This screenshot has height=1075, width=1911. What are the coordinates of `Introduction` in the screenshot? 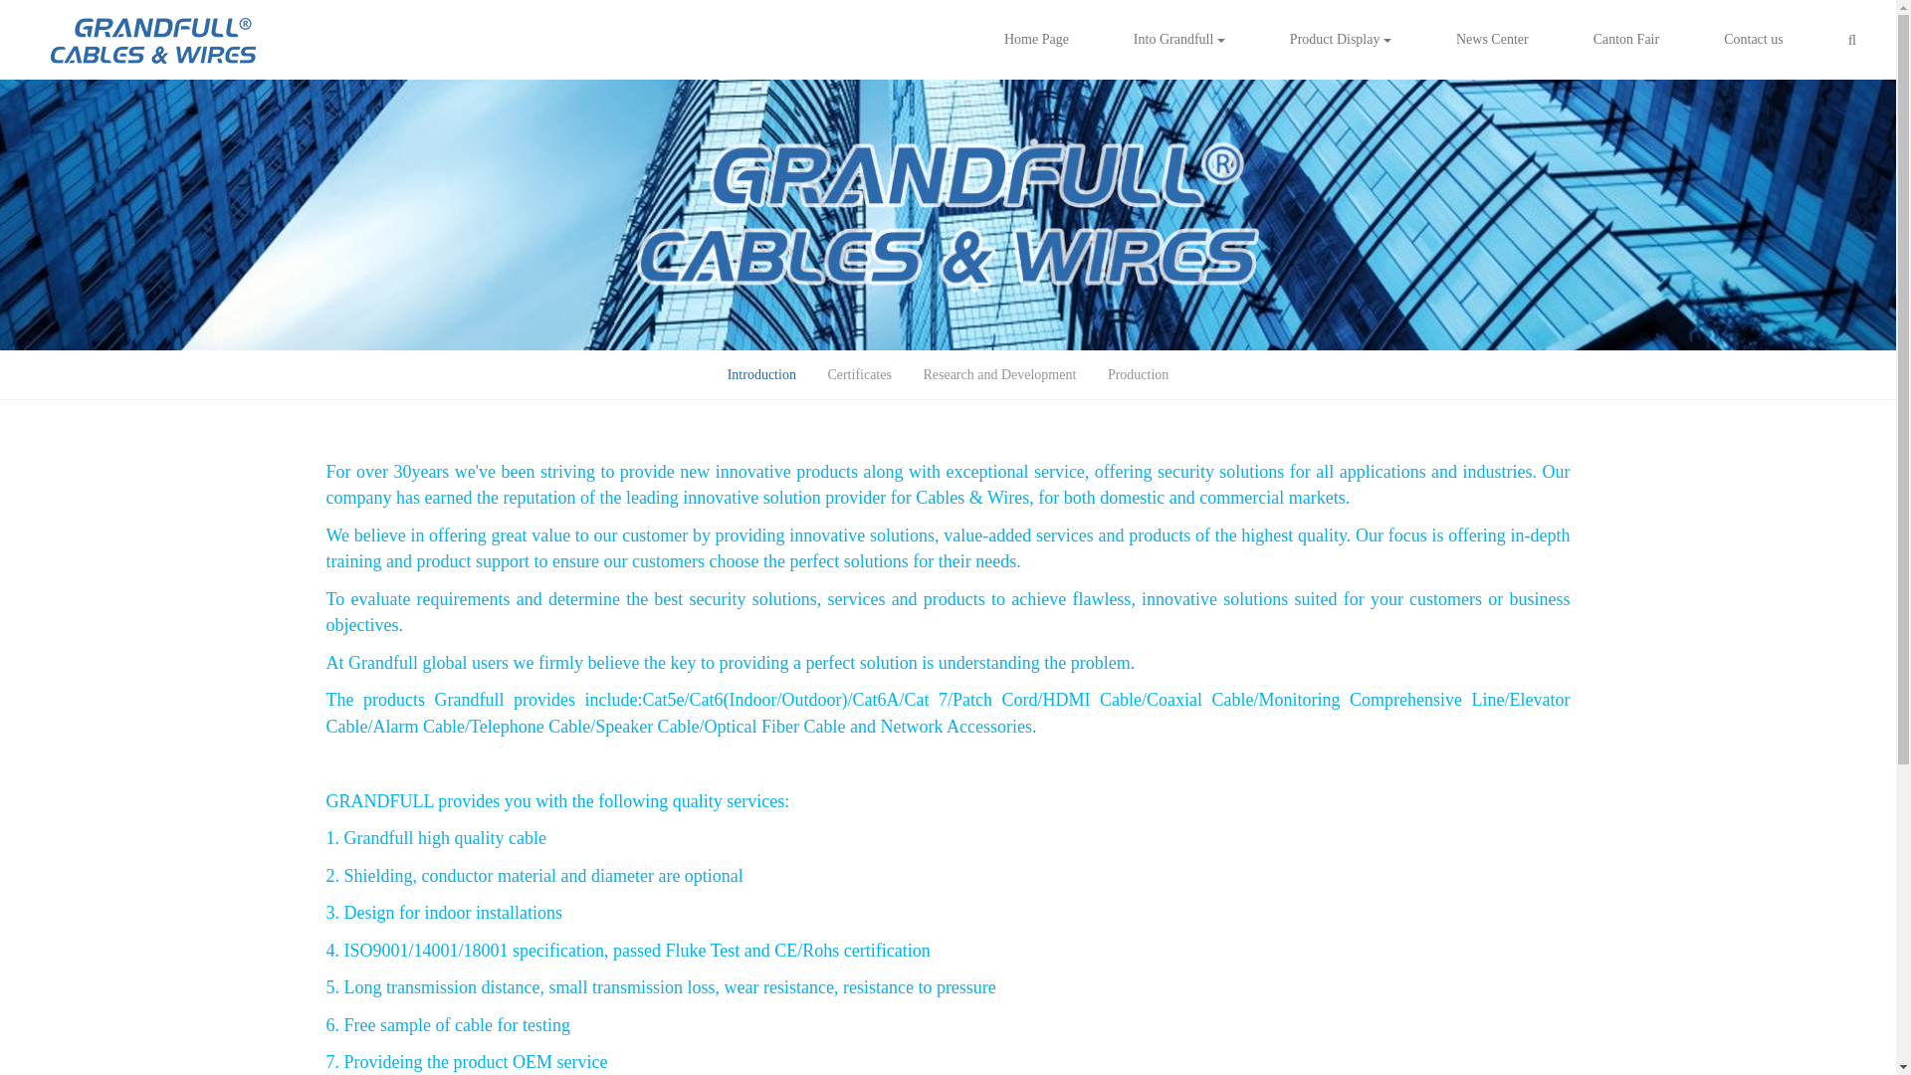 It's located at (761, 374).